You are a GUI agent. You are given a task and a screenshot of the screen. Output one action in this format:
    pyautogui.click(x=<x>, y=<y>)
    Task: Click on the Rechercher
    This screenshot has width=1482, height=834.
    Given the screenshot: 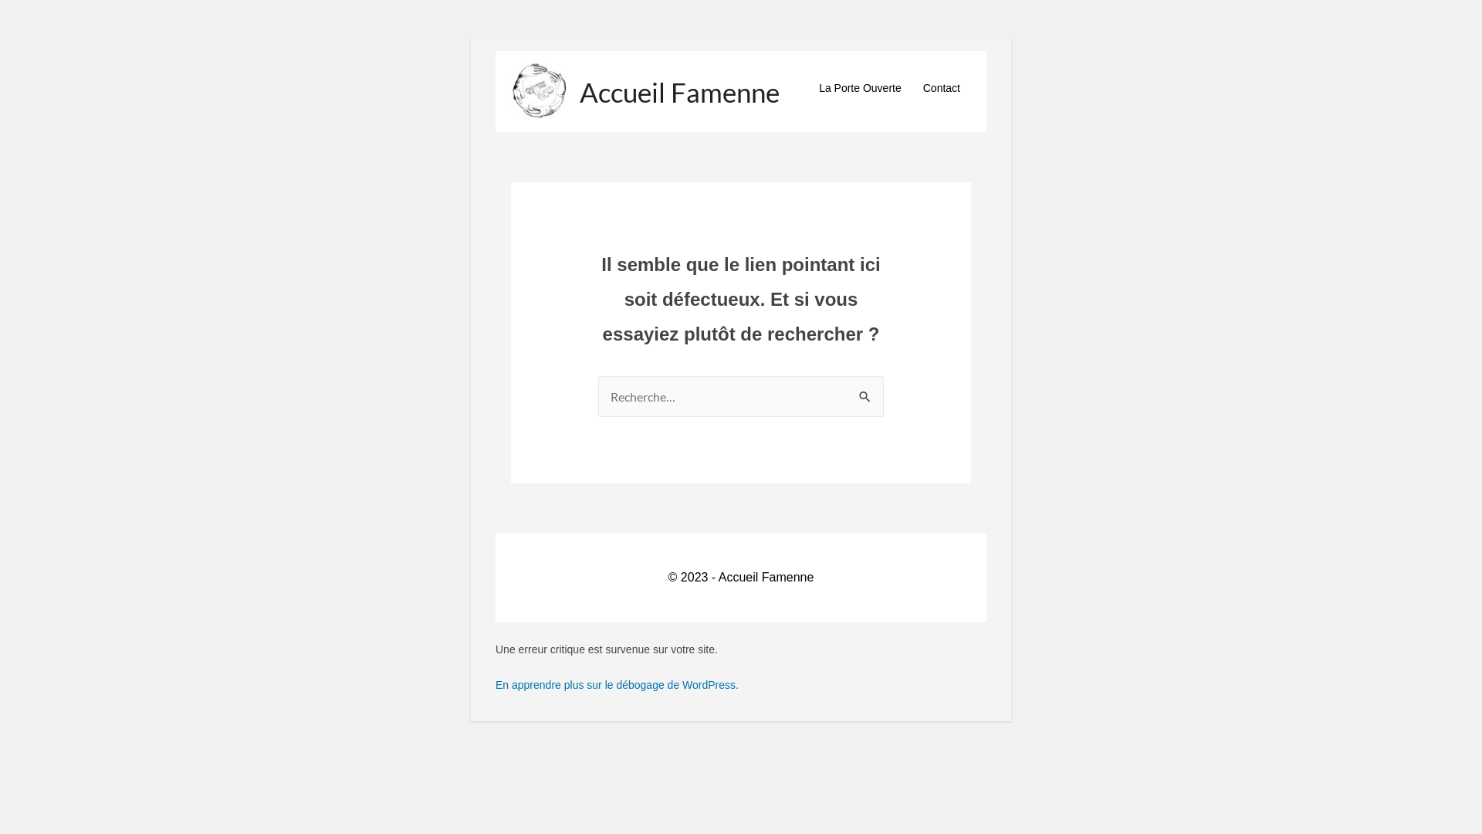 What is the action you would take?
    pyautogui.click(x=866, y=398)
    